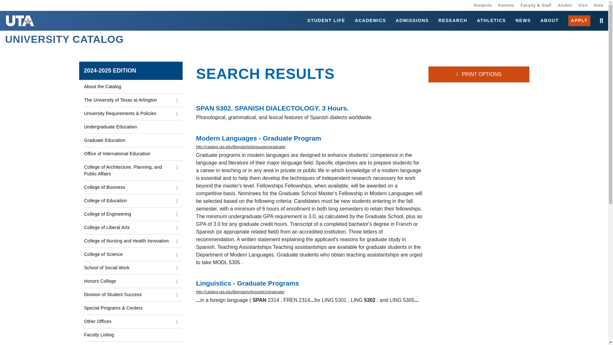  Describe the element at coordinates (326, 20) in the screenshot. I see `STUDENT LIFE` at that location.